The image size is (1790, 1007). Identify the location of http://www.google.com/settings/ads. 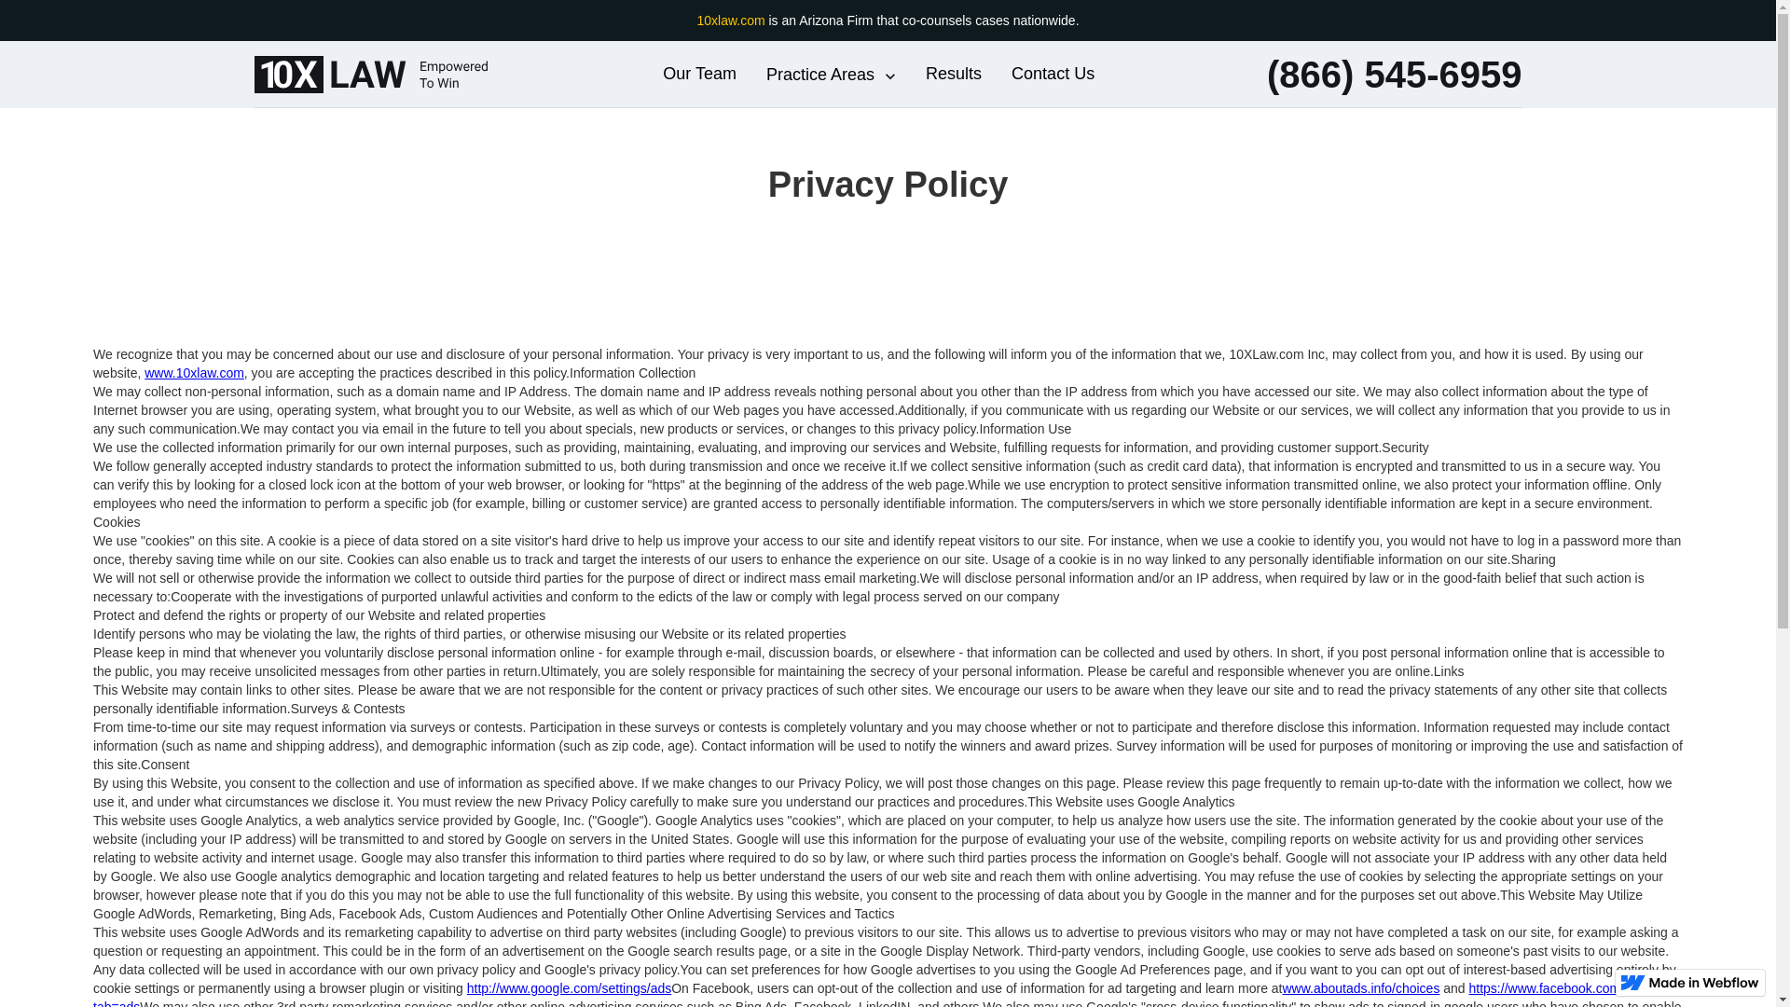
(569, 988).